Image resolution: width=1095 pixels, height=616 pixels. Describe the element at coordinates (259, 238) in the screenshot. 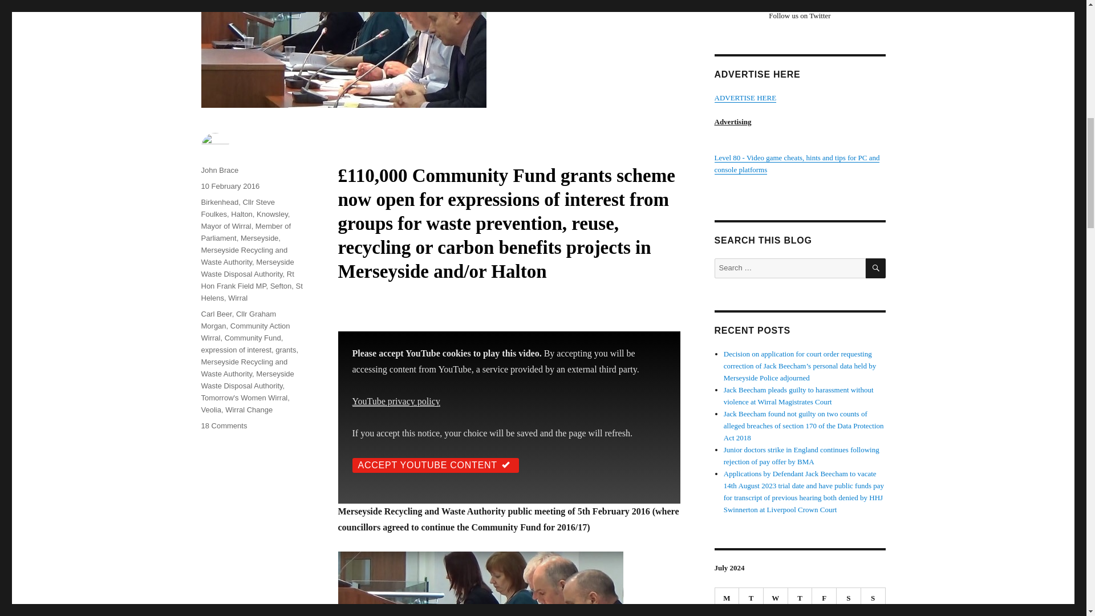

I see `Merseyside` at that location.